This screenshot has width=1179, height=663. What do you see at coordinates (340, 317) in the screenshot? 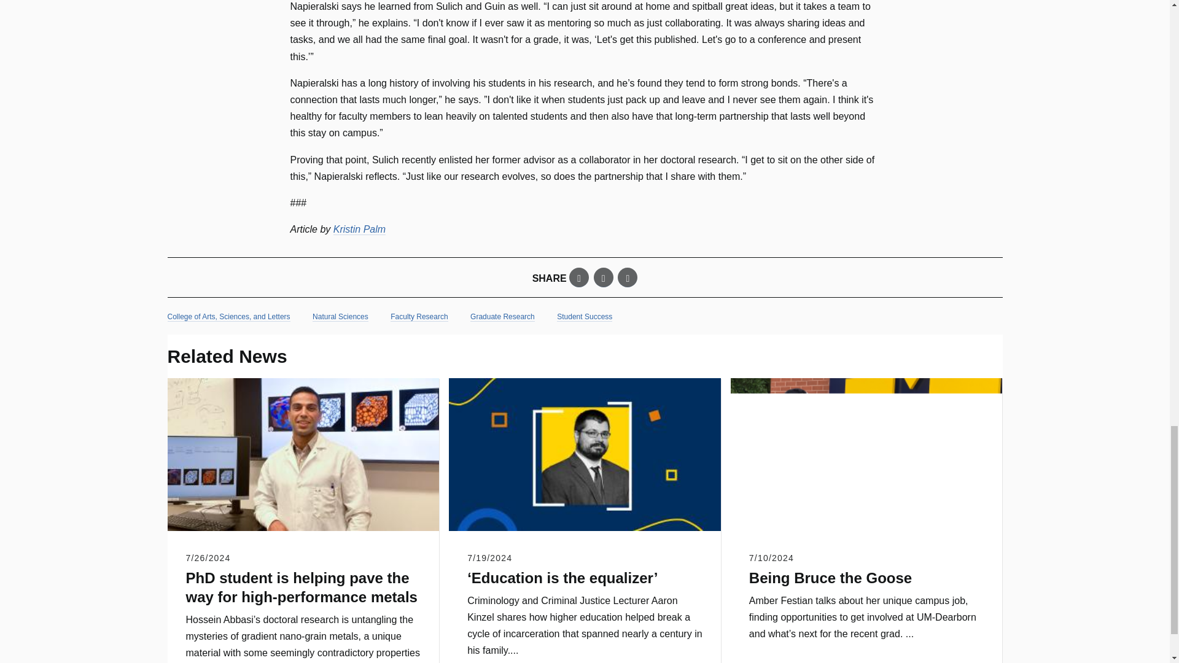
I see `Natural Sciences` at bounding box center [340, 317].